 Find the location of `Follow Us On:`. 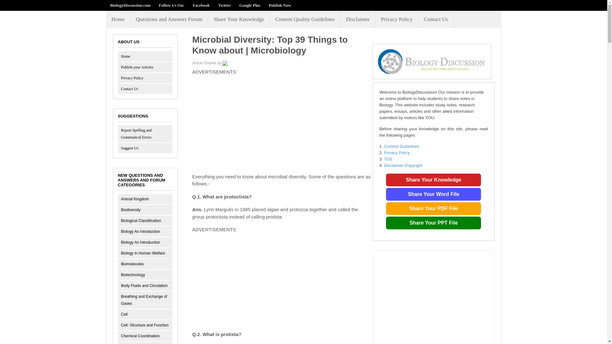

Follow Us On: is located at coordinates (171, 5).